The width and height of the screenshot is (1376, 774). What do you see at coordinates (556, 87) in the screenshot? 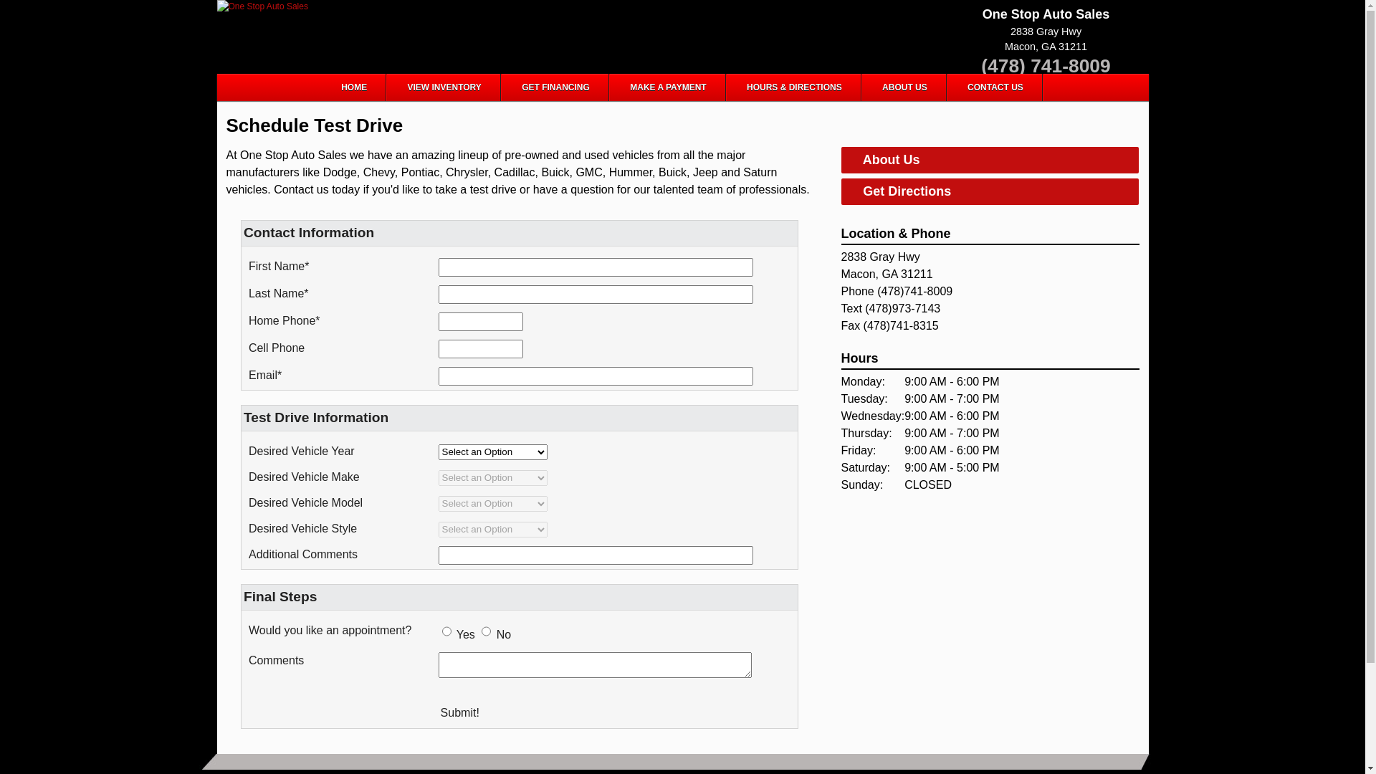
I see `GET FINANCING` at bounding box center [556, 87].